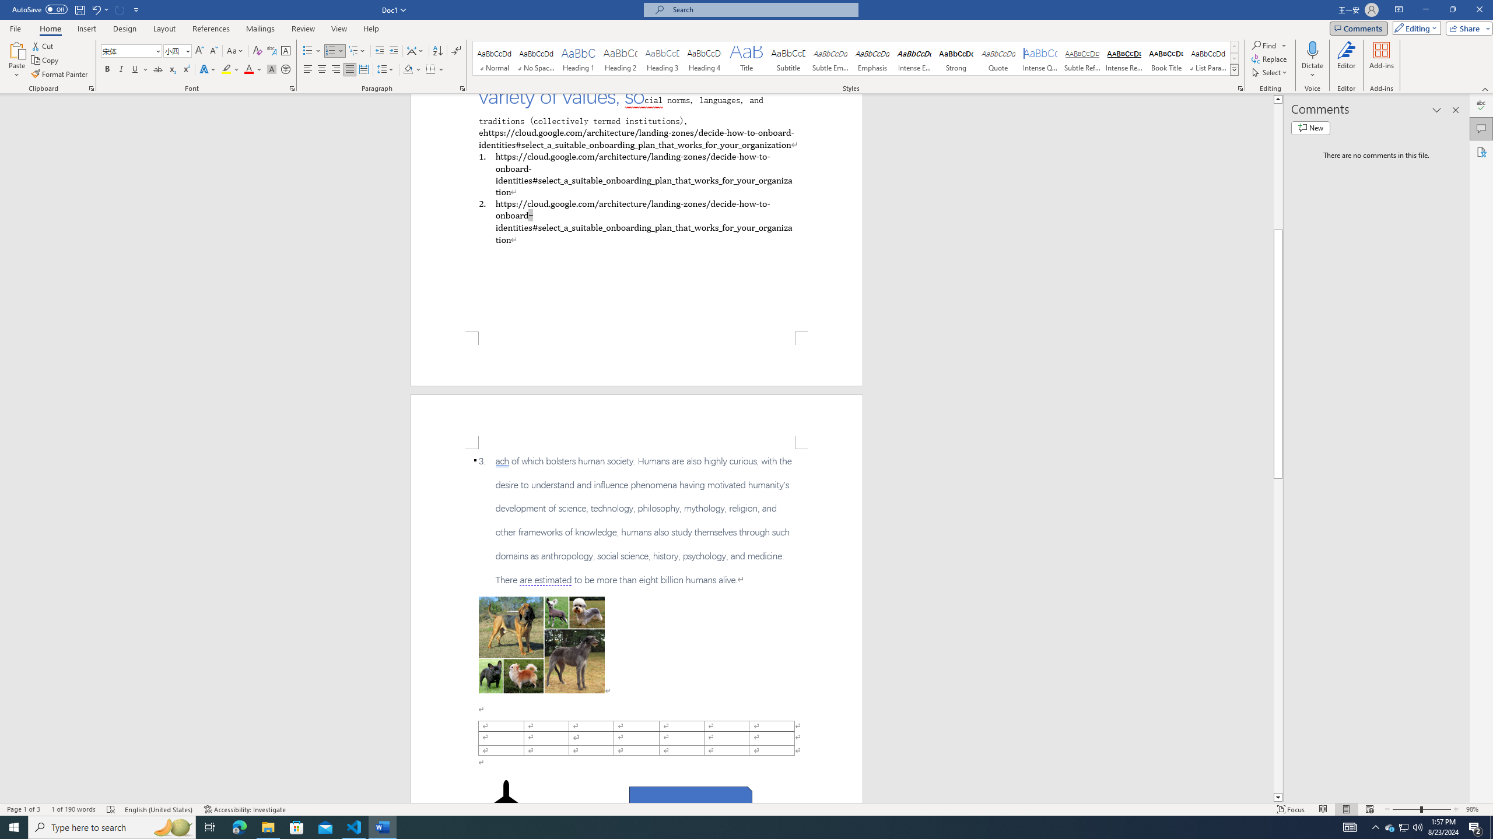 The width and height of the screenshot is (1493, 839). Describe the element at coordinates (998, 58) in the screenshot. I see `Quote` at that location.